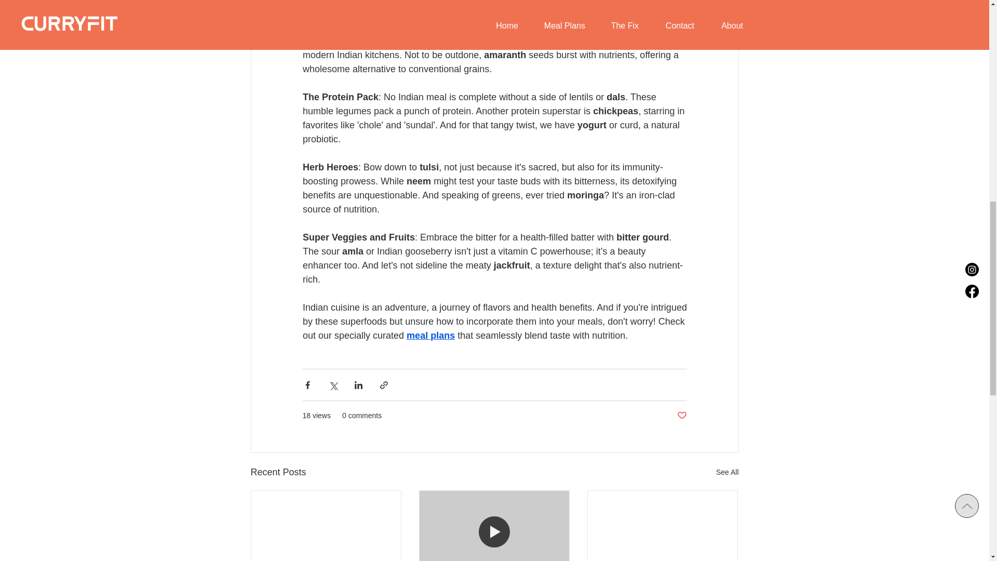  What do you see at coordinates (727, 473) in the screenshot?
I see `See All` at bounding box center [727, 473].